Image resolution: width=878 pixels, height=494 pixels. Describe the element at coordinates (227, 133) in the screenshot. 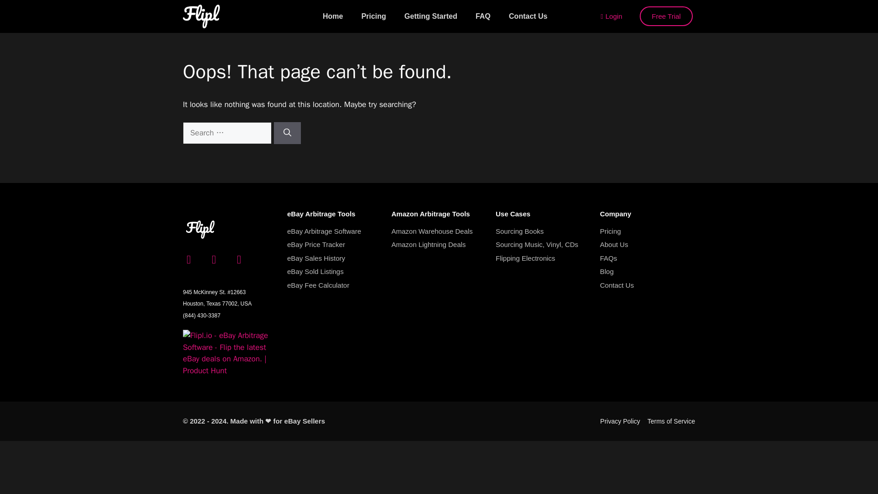

I see `Search for:` at that location.